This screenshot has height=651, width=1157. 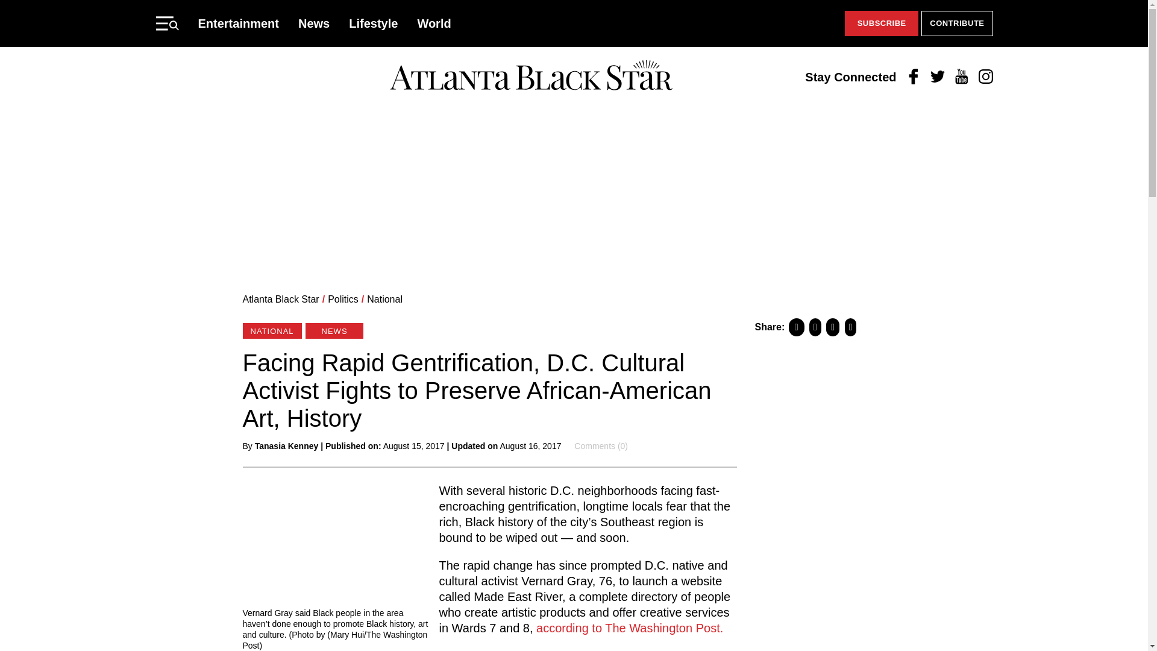 I want to click on Go to the National Category archives., so click(x=384, y=299).